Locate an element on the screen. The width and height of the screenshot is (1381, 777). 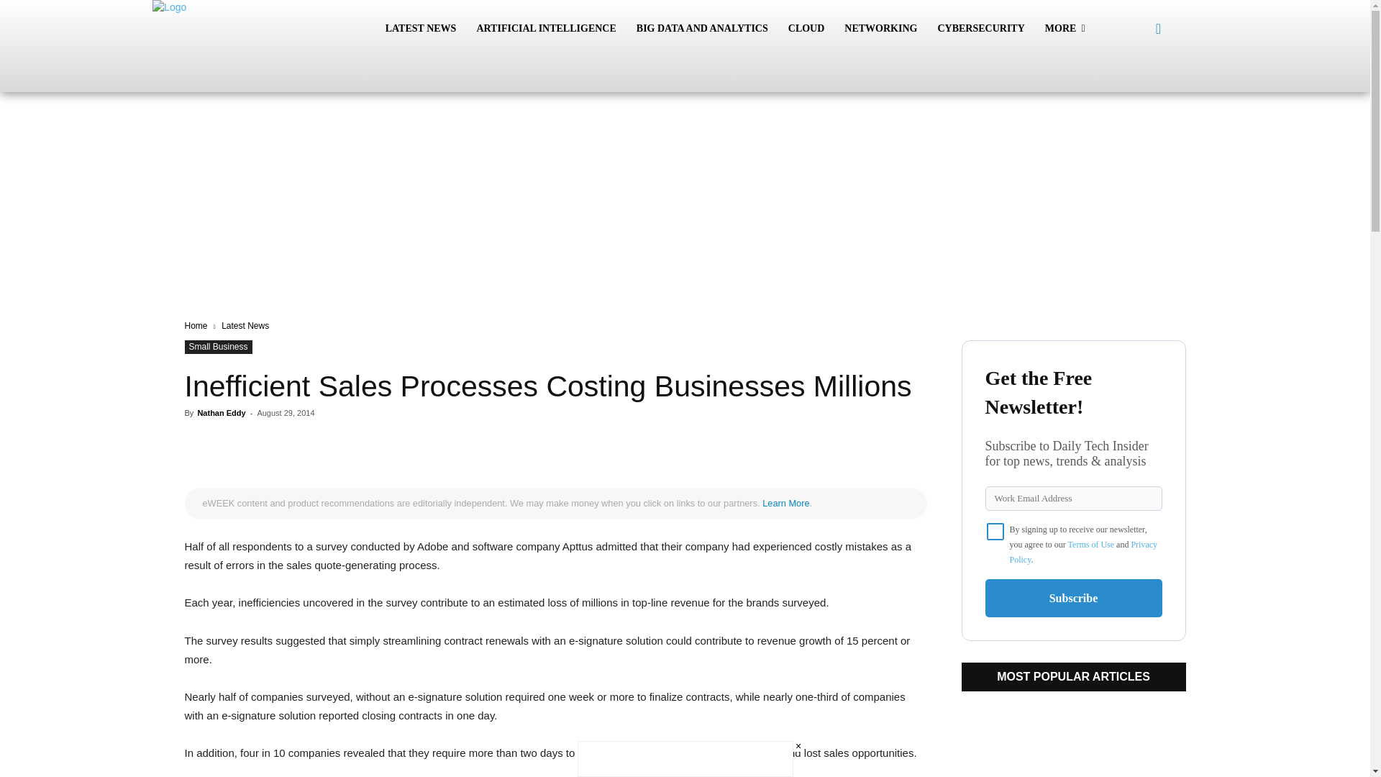
CLOUD is located at coordinates (807, 29).